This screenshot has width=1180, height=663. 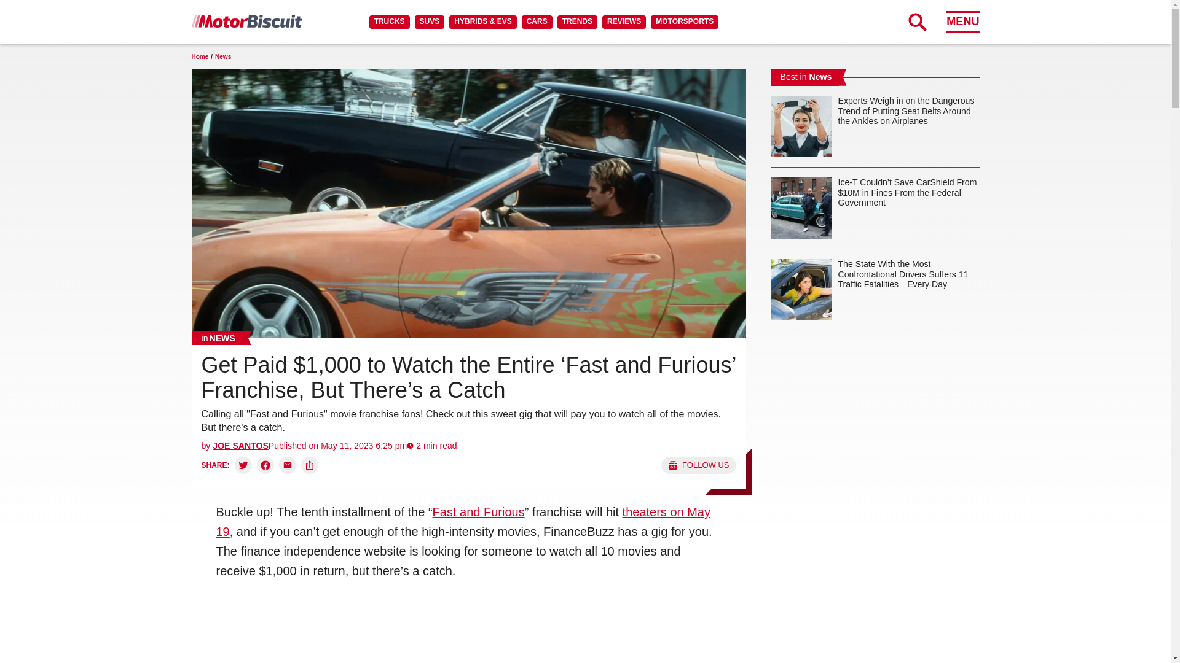 I want to click on News, so click(x=218, y=338).